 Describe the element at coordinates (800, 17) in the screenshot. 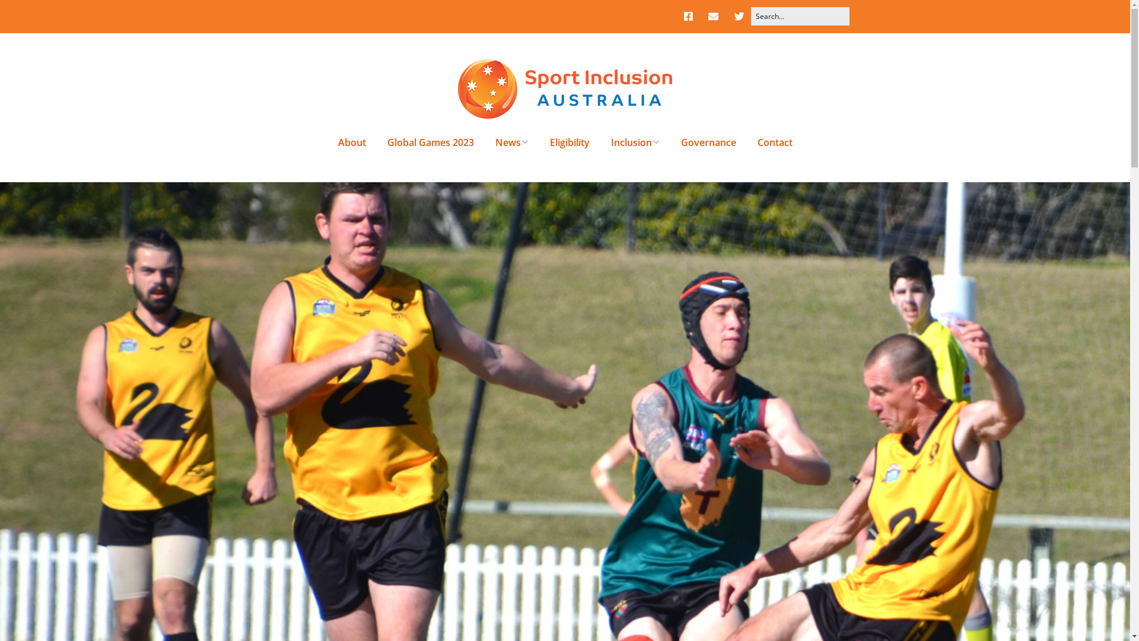

I see `Press Enter to submit your search` at that location.